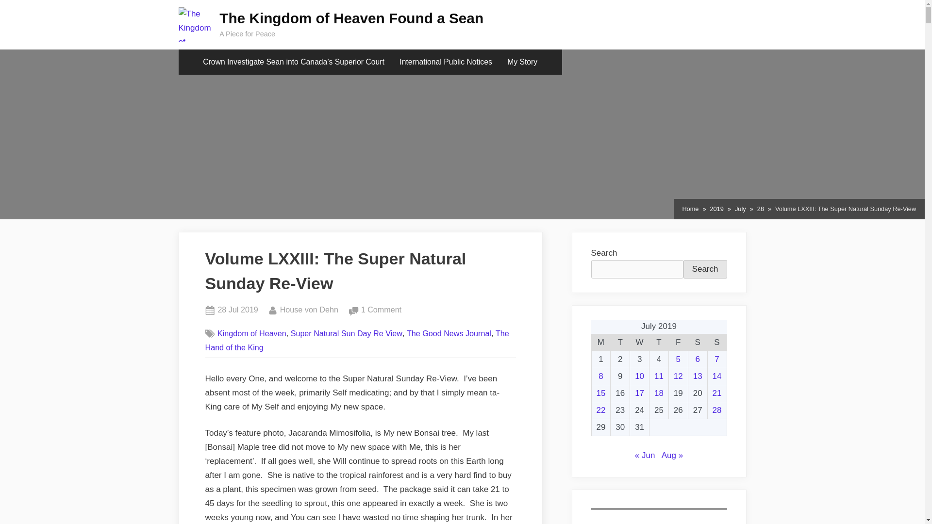  What do you see at coordinates (678, 343) in the screenshot?
I see `Super Natural Sun Day Re View` at bounding box center [678, 343].